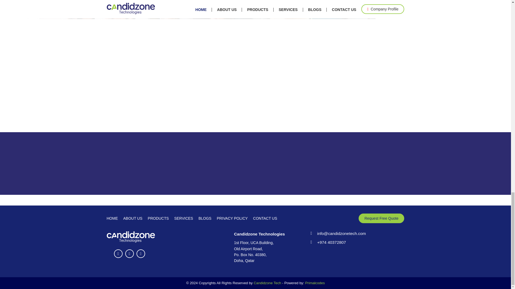 This screenshot has width=515, height=289. What do you see at coordinates (205, 218) in the screenshot?
I see `BLOGS` at bounding box center [205, 218].